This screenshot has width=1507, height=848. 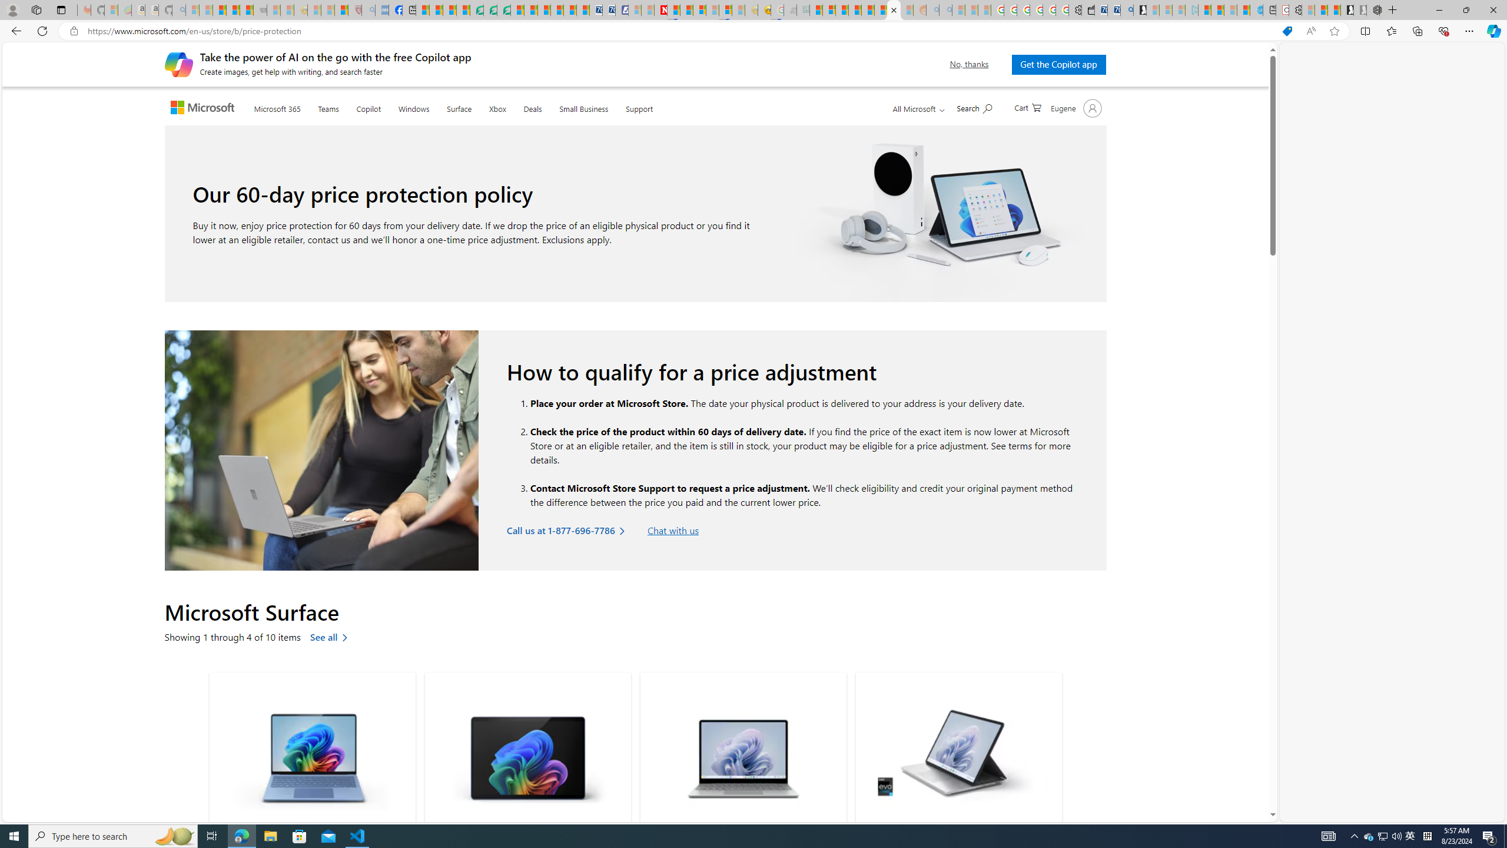 I want to click on MSNBC - MSN, so click(x=816, y=10).